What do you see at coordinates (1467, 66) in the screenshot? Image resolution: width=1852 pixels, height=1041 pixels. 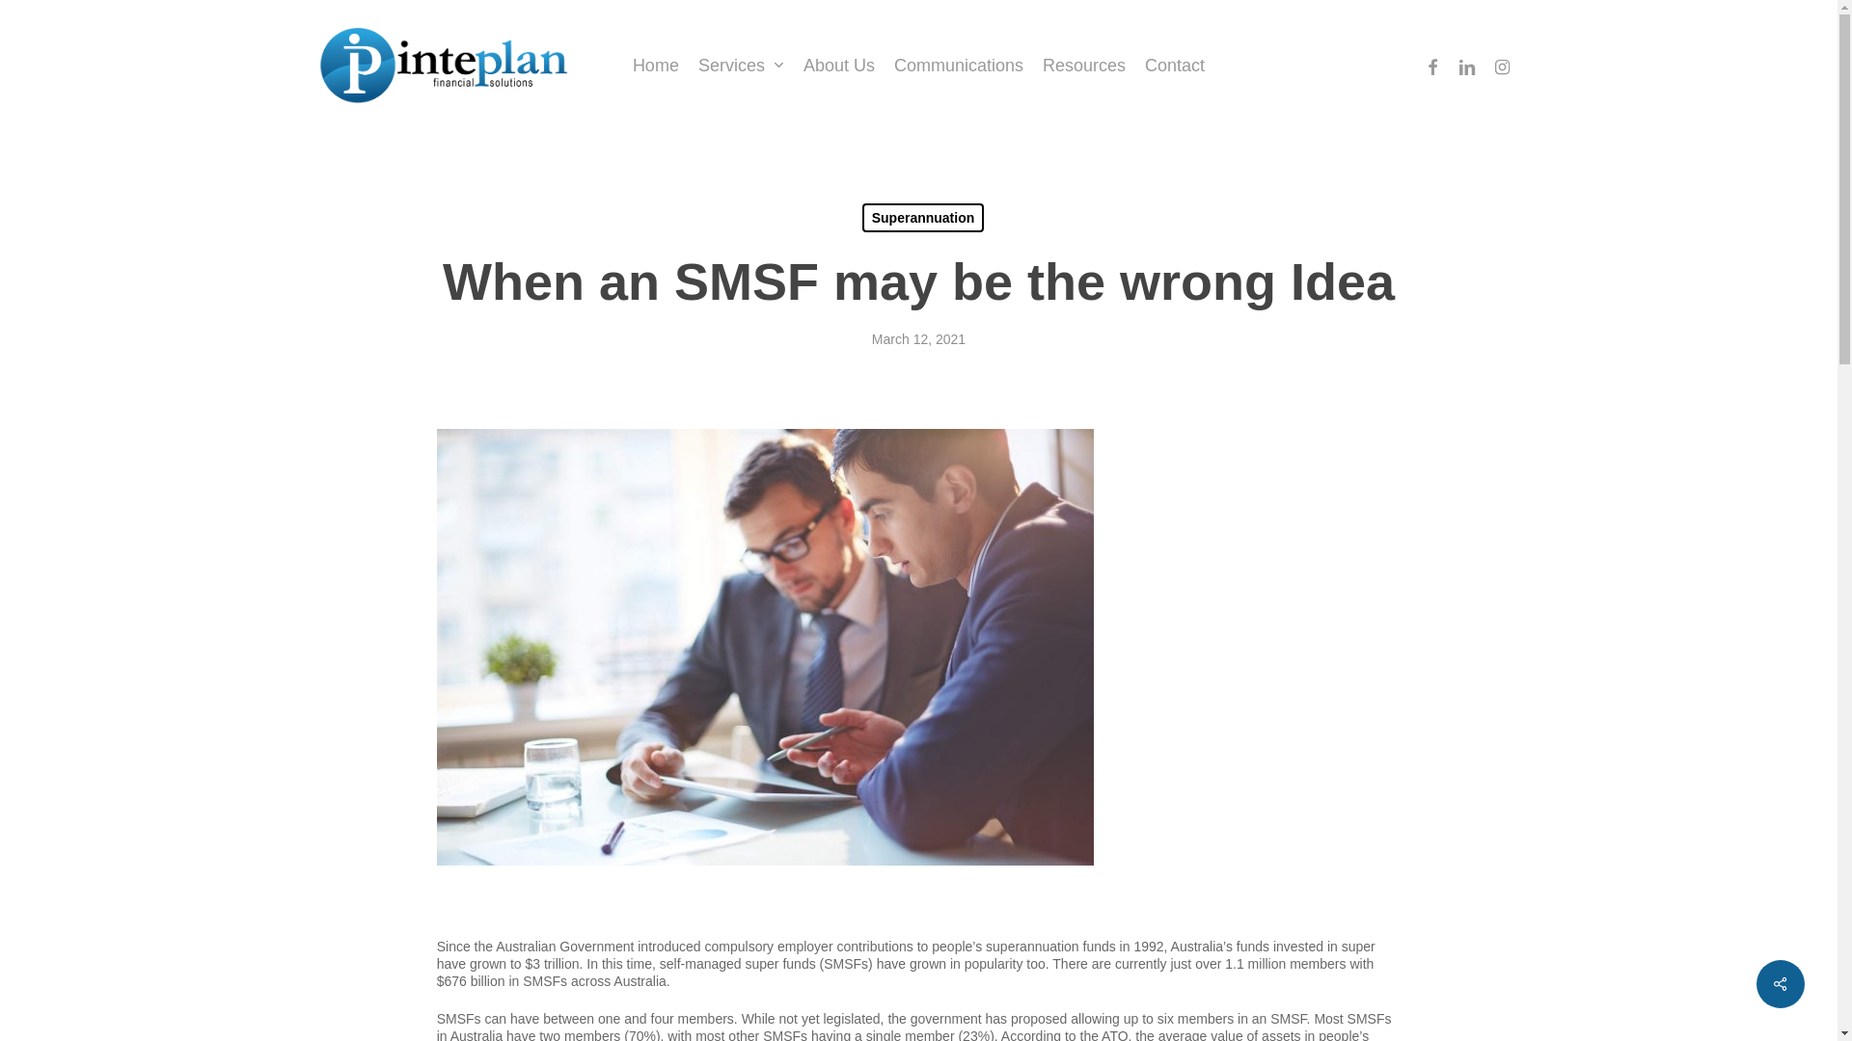 I see `linkedin` at bounding box center [1467, 66].